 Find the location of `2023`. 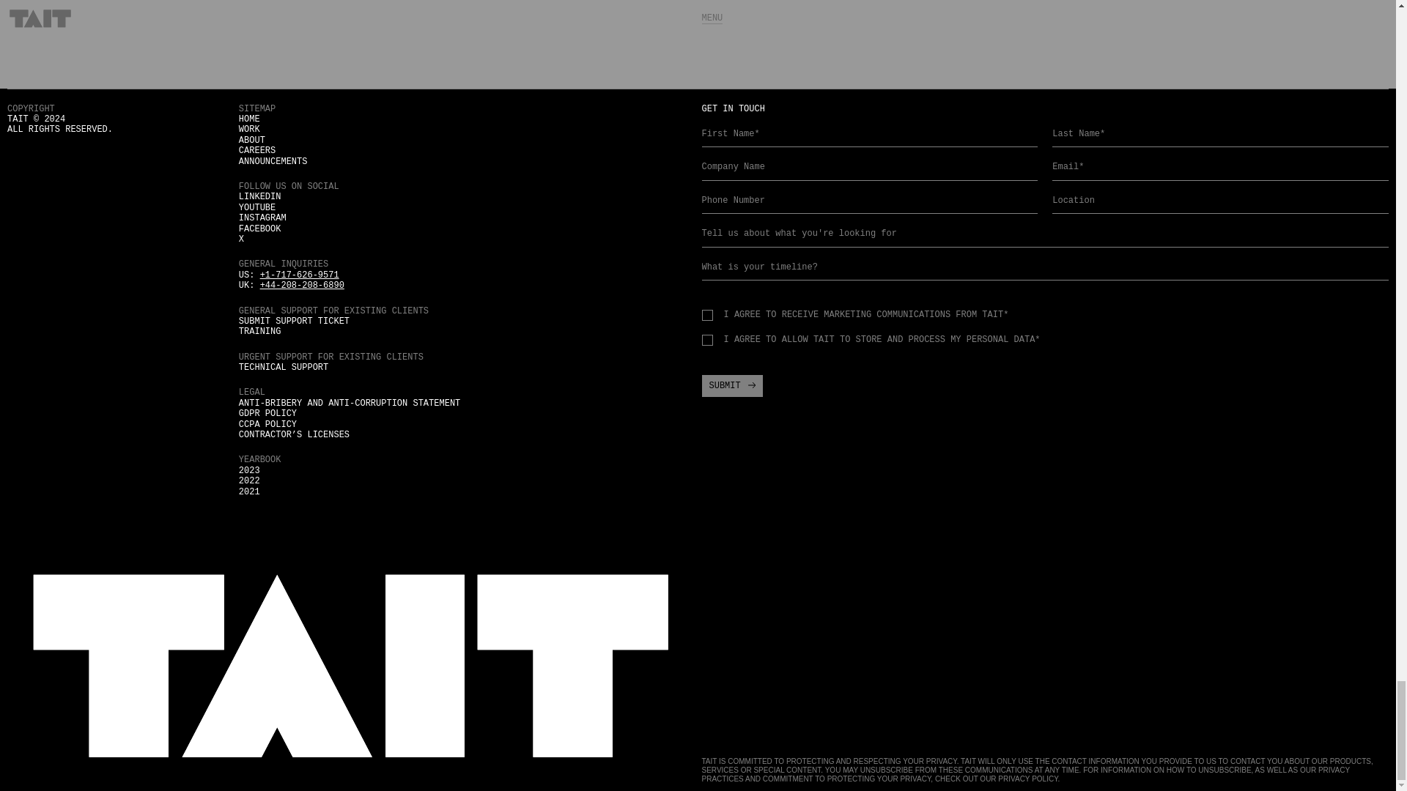

2023 is located at coordinates (249, 471).